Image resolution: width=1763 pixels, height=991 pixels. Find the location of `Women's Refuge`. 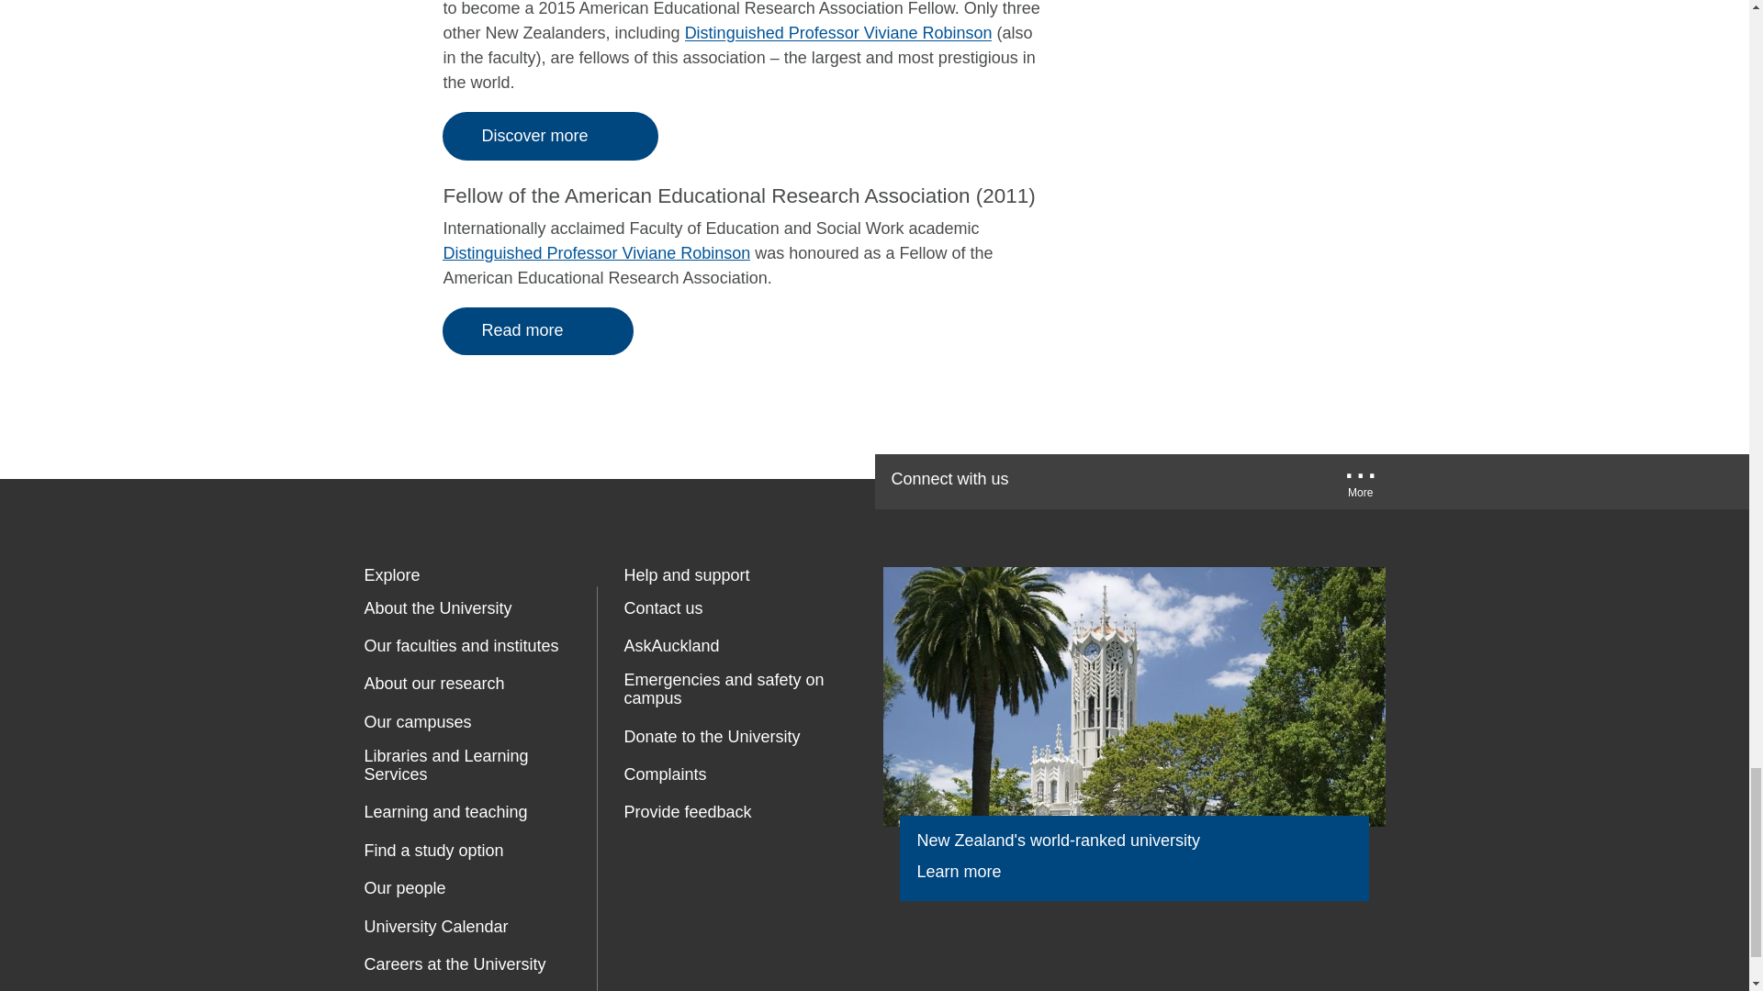

Women's Refuge is located at coordinates (639, 890).